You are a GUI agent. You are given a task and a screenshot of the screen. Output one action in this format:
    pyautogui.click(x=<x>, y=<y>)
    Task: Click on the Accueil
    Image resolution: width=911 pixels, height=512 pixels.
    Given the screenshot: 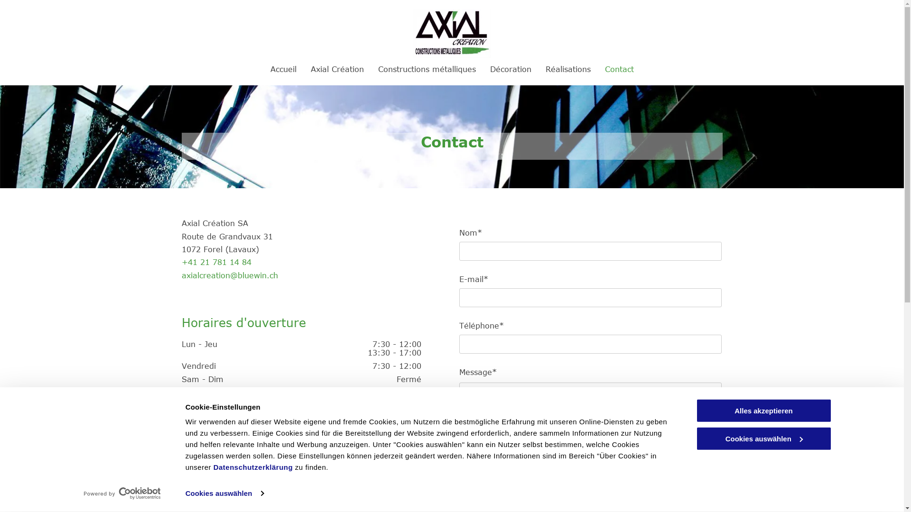 What is the action you would take?
    pyautogui.click(x=284, y=69)
    